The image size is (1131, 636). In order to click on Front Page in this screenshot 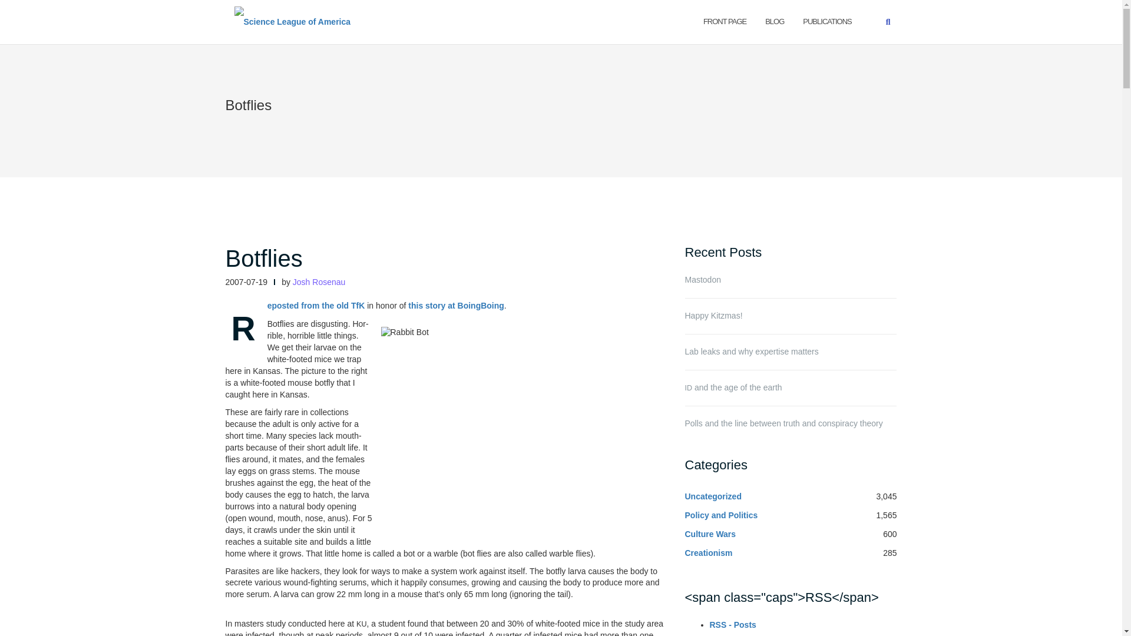, I will do `click(725, 21)`.